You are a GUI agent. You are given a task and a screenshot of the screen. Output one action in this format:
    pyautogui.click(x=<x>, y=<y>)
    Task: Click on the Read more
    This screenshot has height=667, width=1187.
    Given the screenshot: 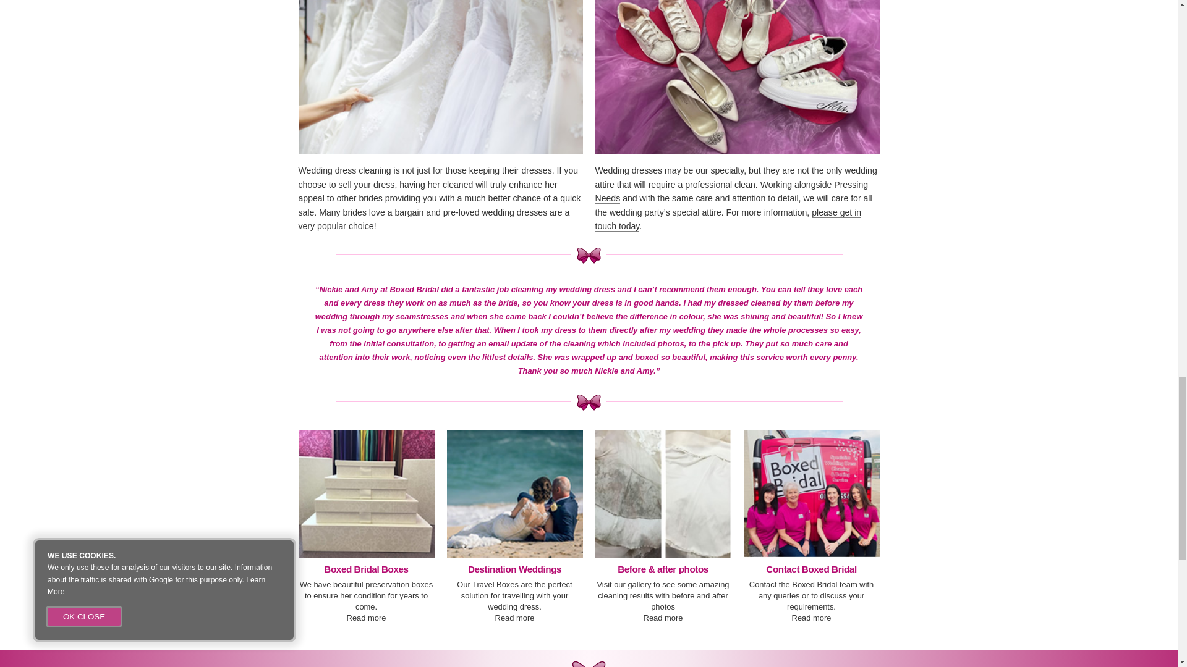 What is the action you would take?
    pyautogui.click(x=514, y=618)
    